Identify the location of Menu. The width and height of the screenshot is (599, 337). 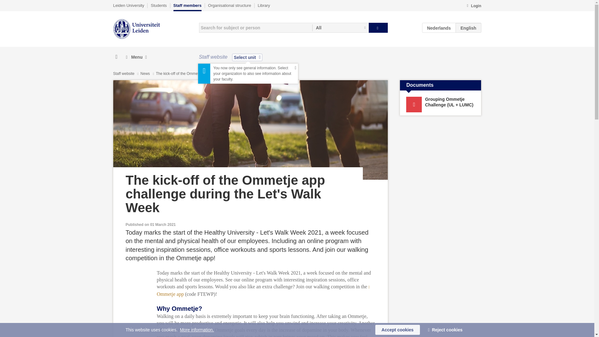
(136, 57).